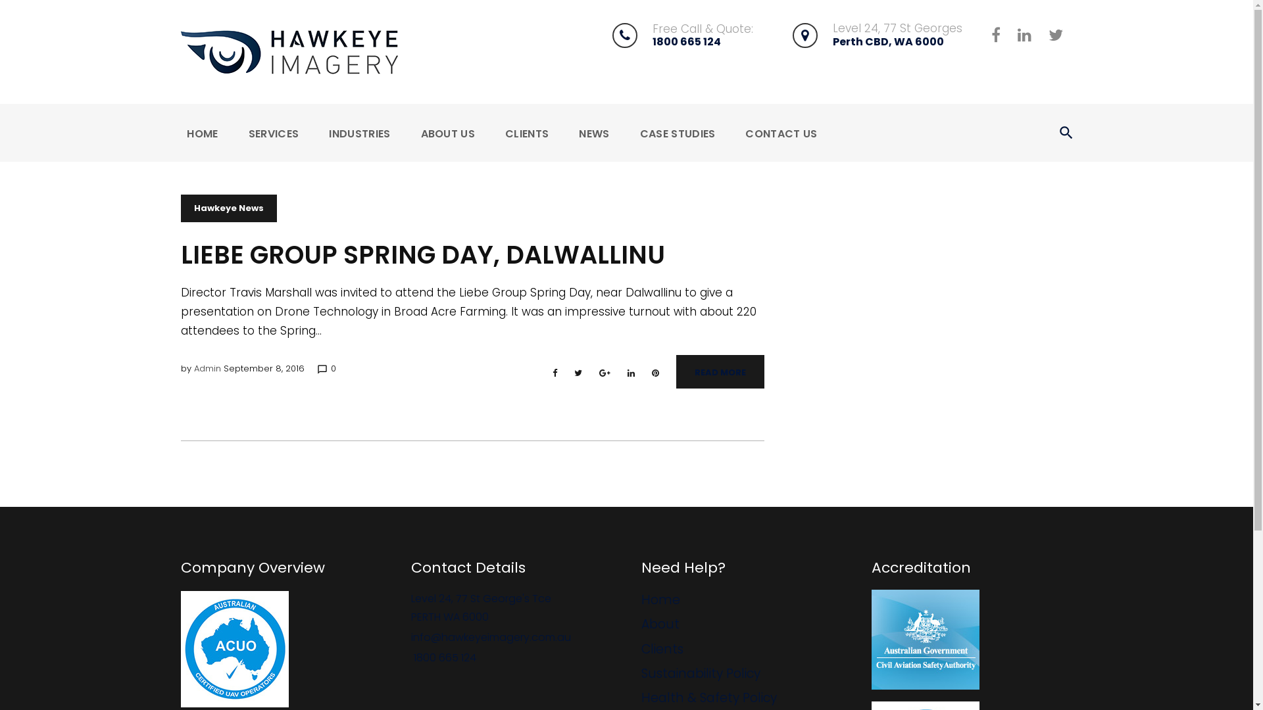  Describe the element at coordinates (208, 368) in the screenshot. I see `Admin` at that location.